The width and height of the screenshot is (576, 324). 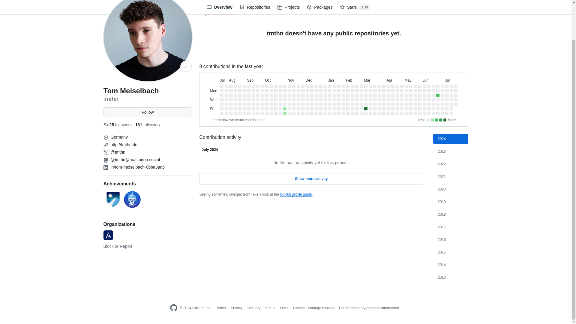 I want to click on Mastodon, so click(x=106, y=160).